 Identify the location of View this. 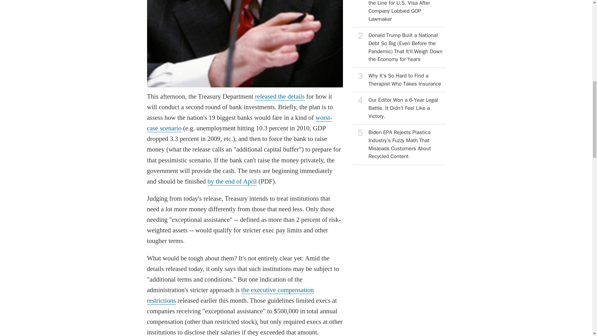
(399, 14).